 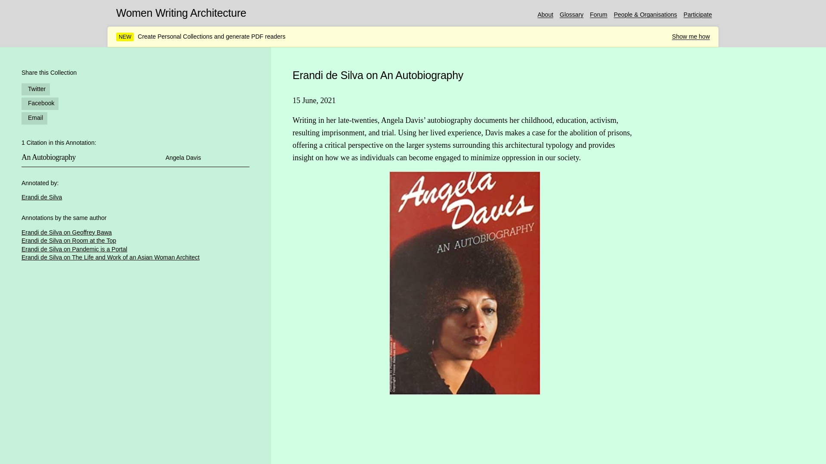 What do you see at coordinates (48, 157) in the screenshot?
I see `An Autobiography` at bounding box center [48, 157].